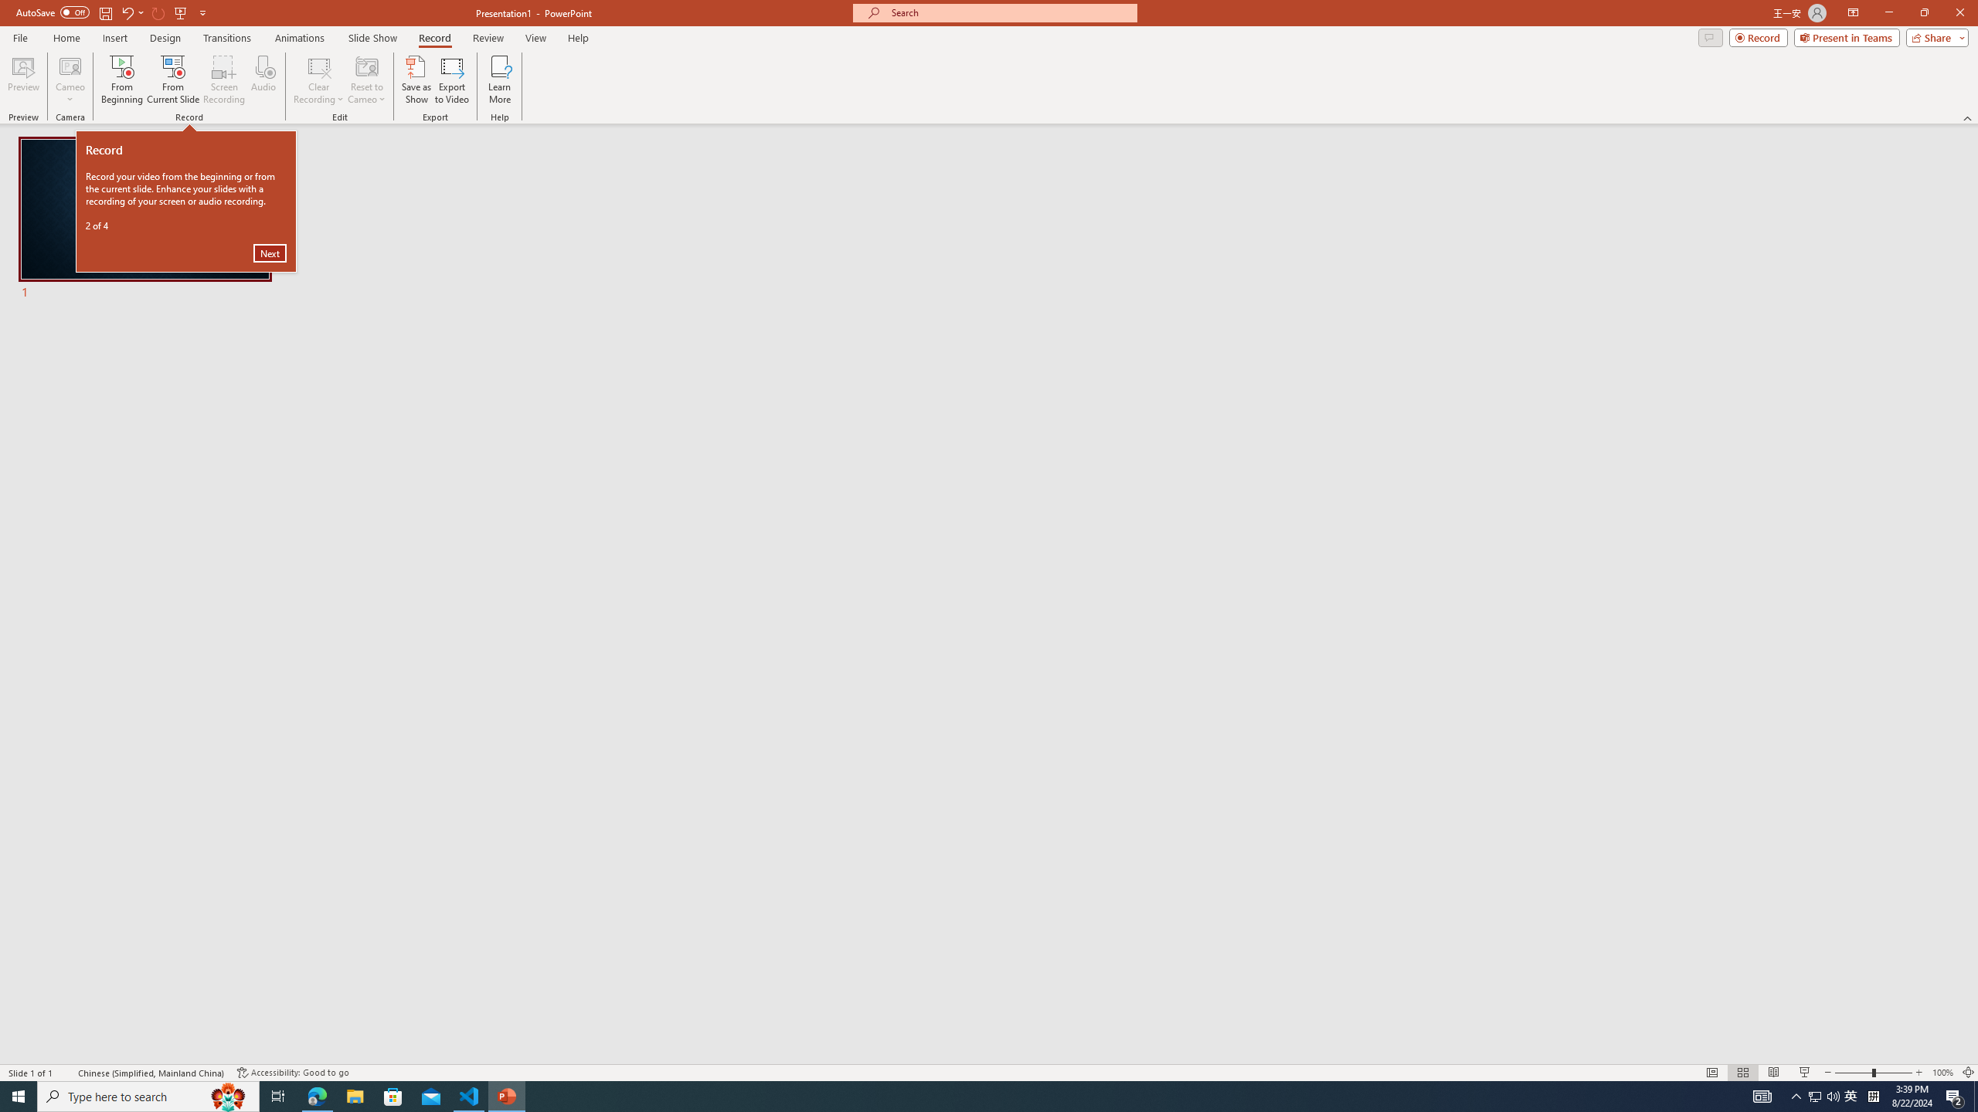 This screenshot has width=1978, height=1112. What do you see at coordinates (1847, 37) in the screenshot?
I see `Present in Teams` at bounding box center [1847, 37].